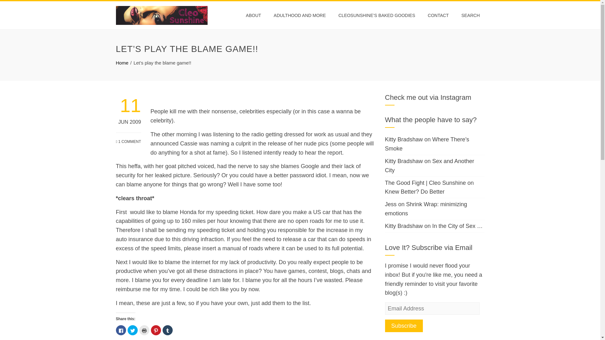 This screenshot has width=605, height=340. I want to click on 1 COMMENT, so click(129, 139).